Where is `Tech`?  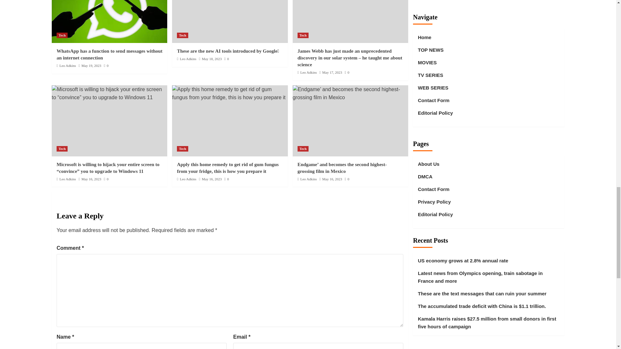
Tech is located at coordinates (182, 35).